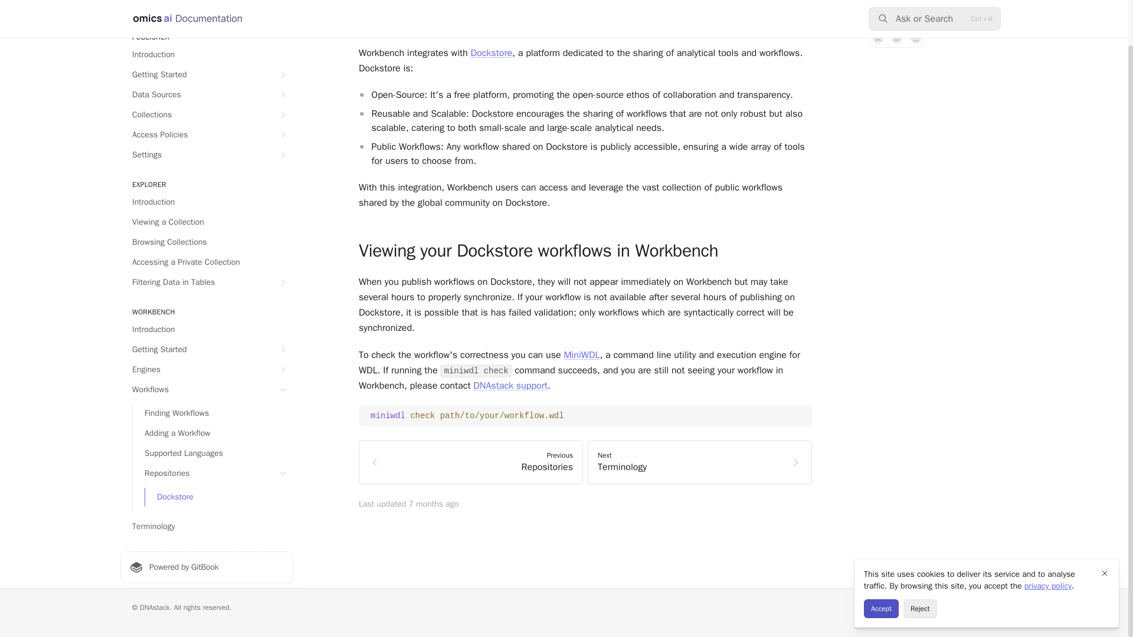 This screenshot has height=637, width=1133. I want to click on Access Policies, so click(206, 134).